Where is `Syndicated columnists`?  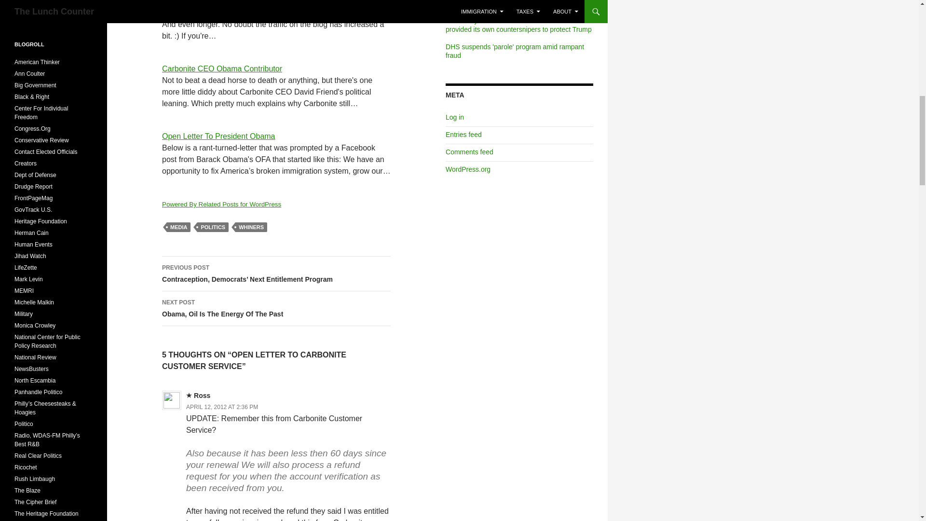 Syndicated columnists is located at coordinates (26, 163).